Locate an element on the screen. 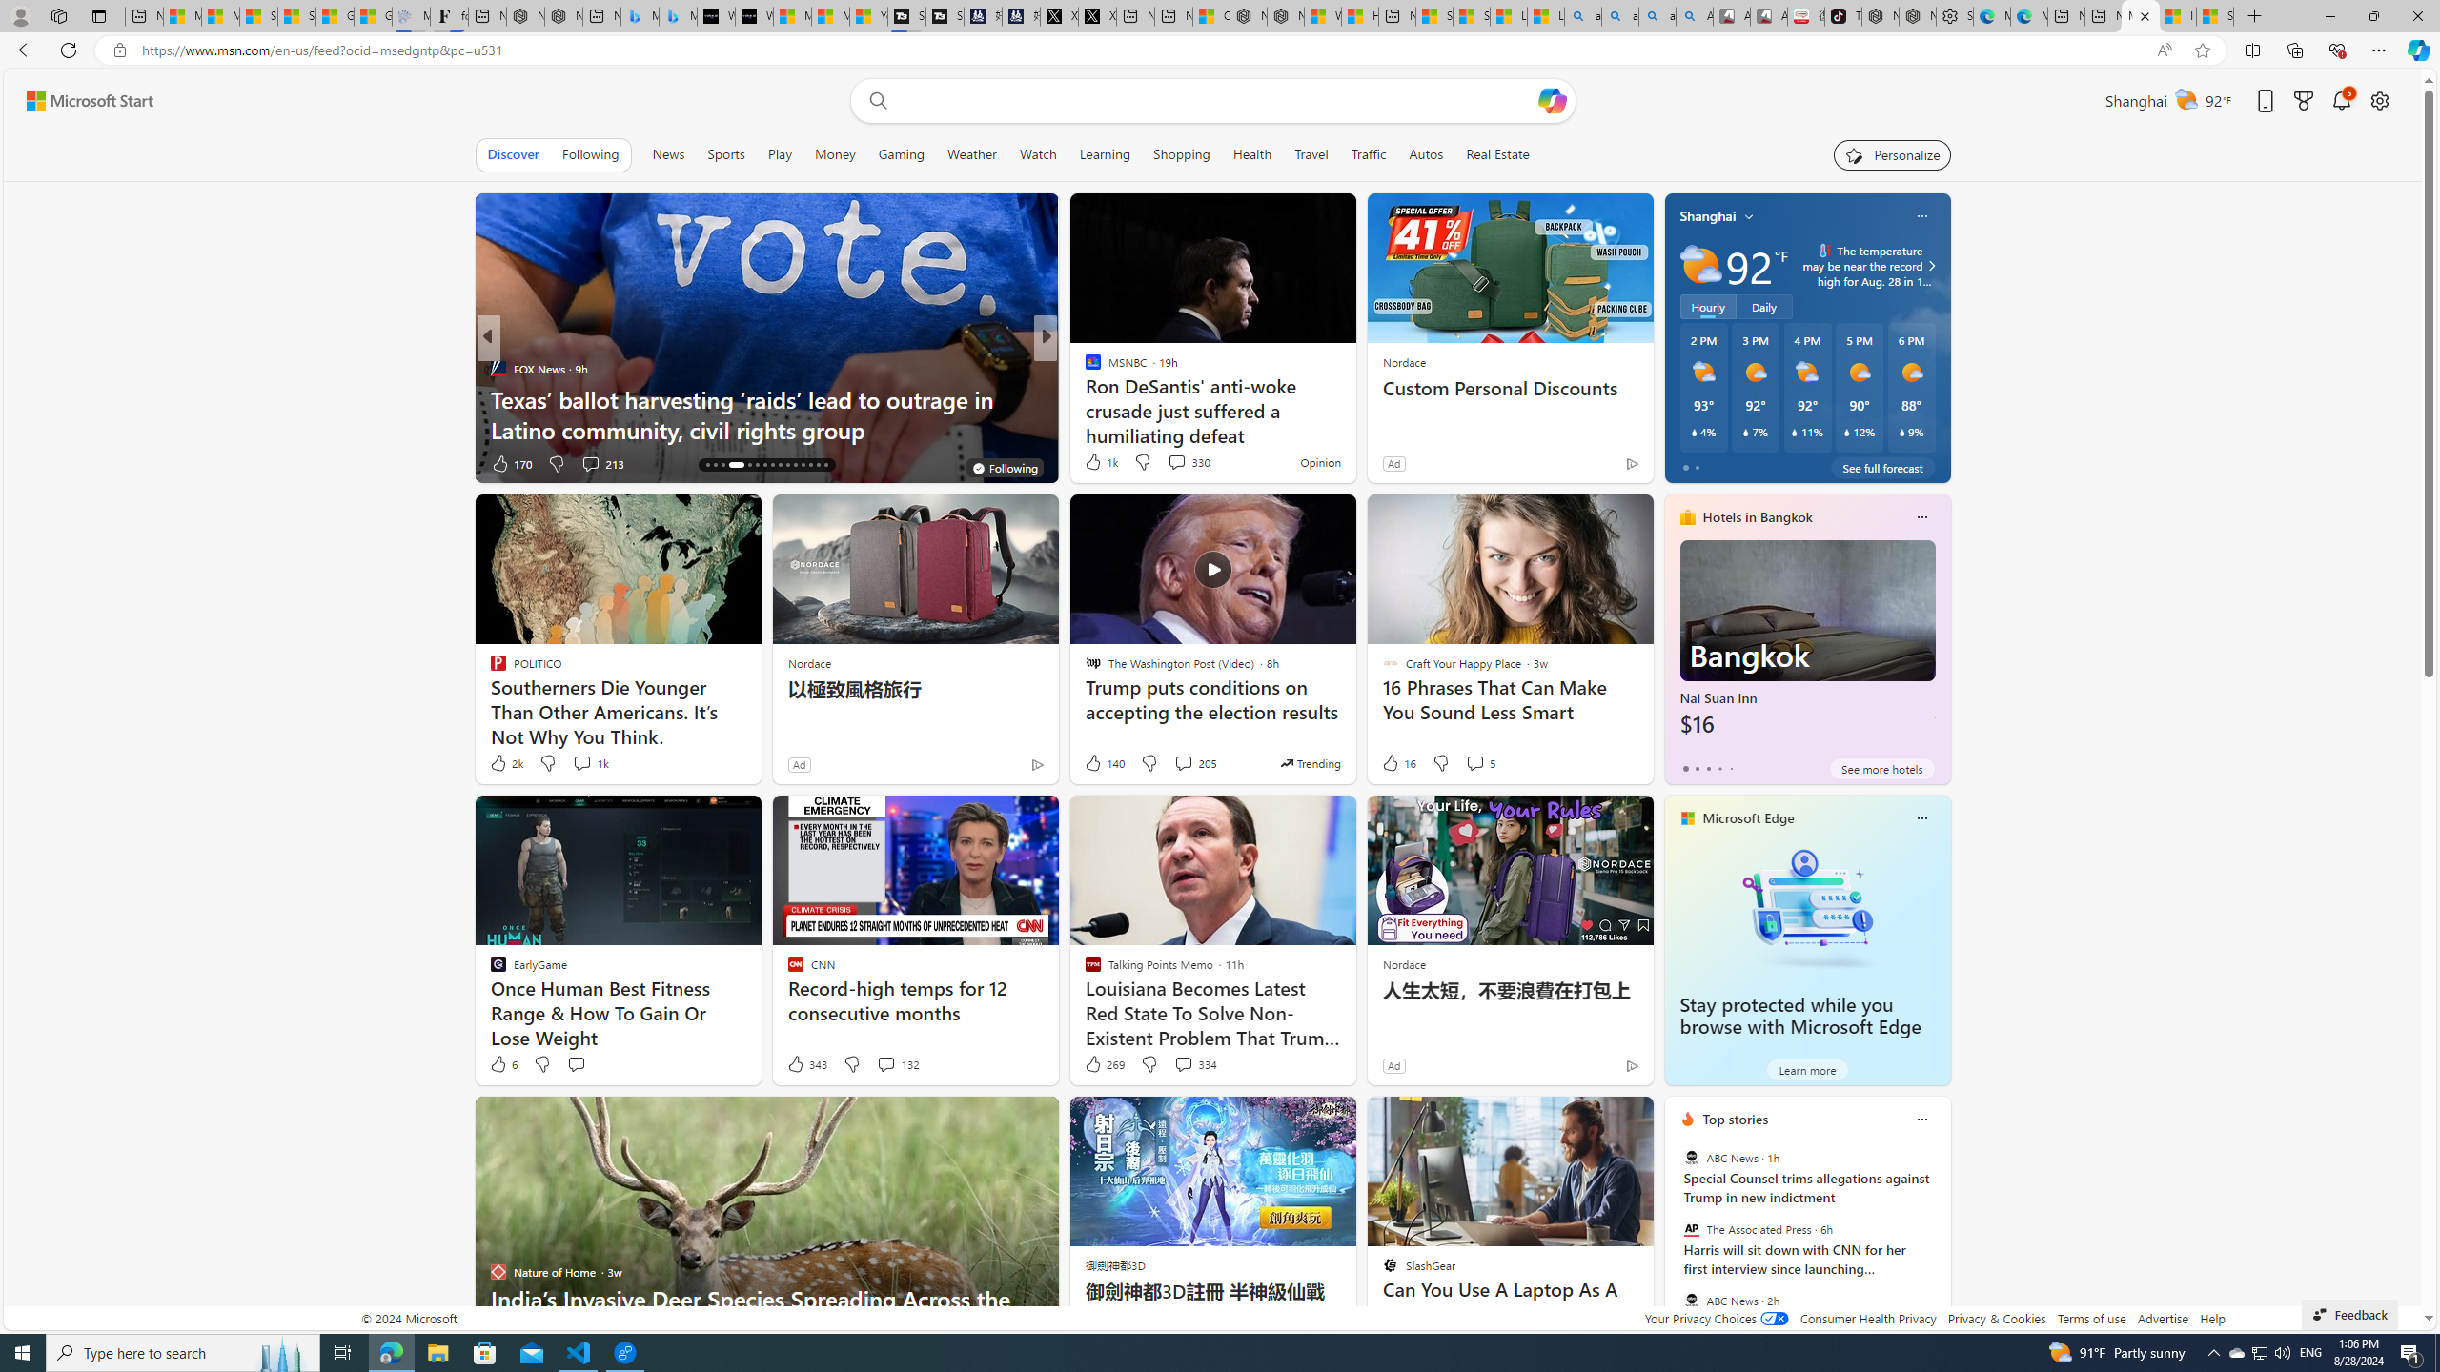 The height and width of the screenshot is (1372, 2440). AutomationID: tab-28 is located at coordinates (810, 465).